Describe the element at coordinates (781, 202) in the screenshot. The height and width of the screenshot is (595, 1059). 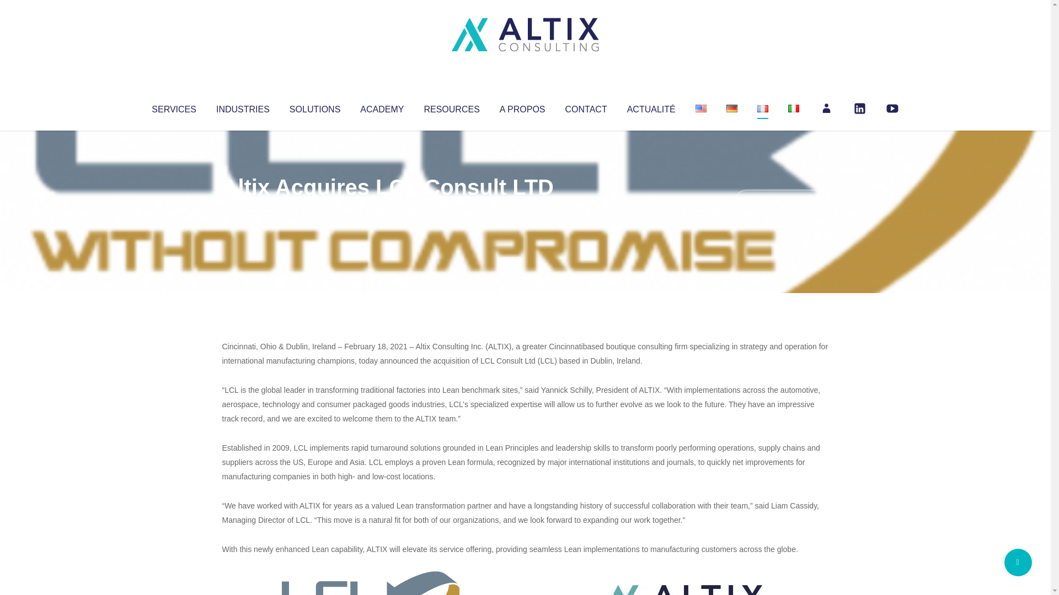
I see `No Comments` at that location.